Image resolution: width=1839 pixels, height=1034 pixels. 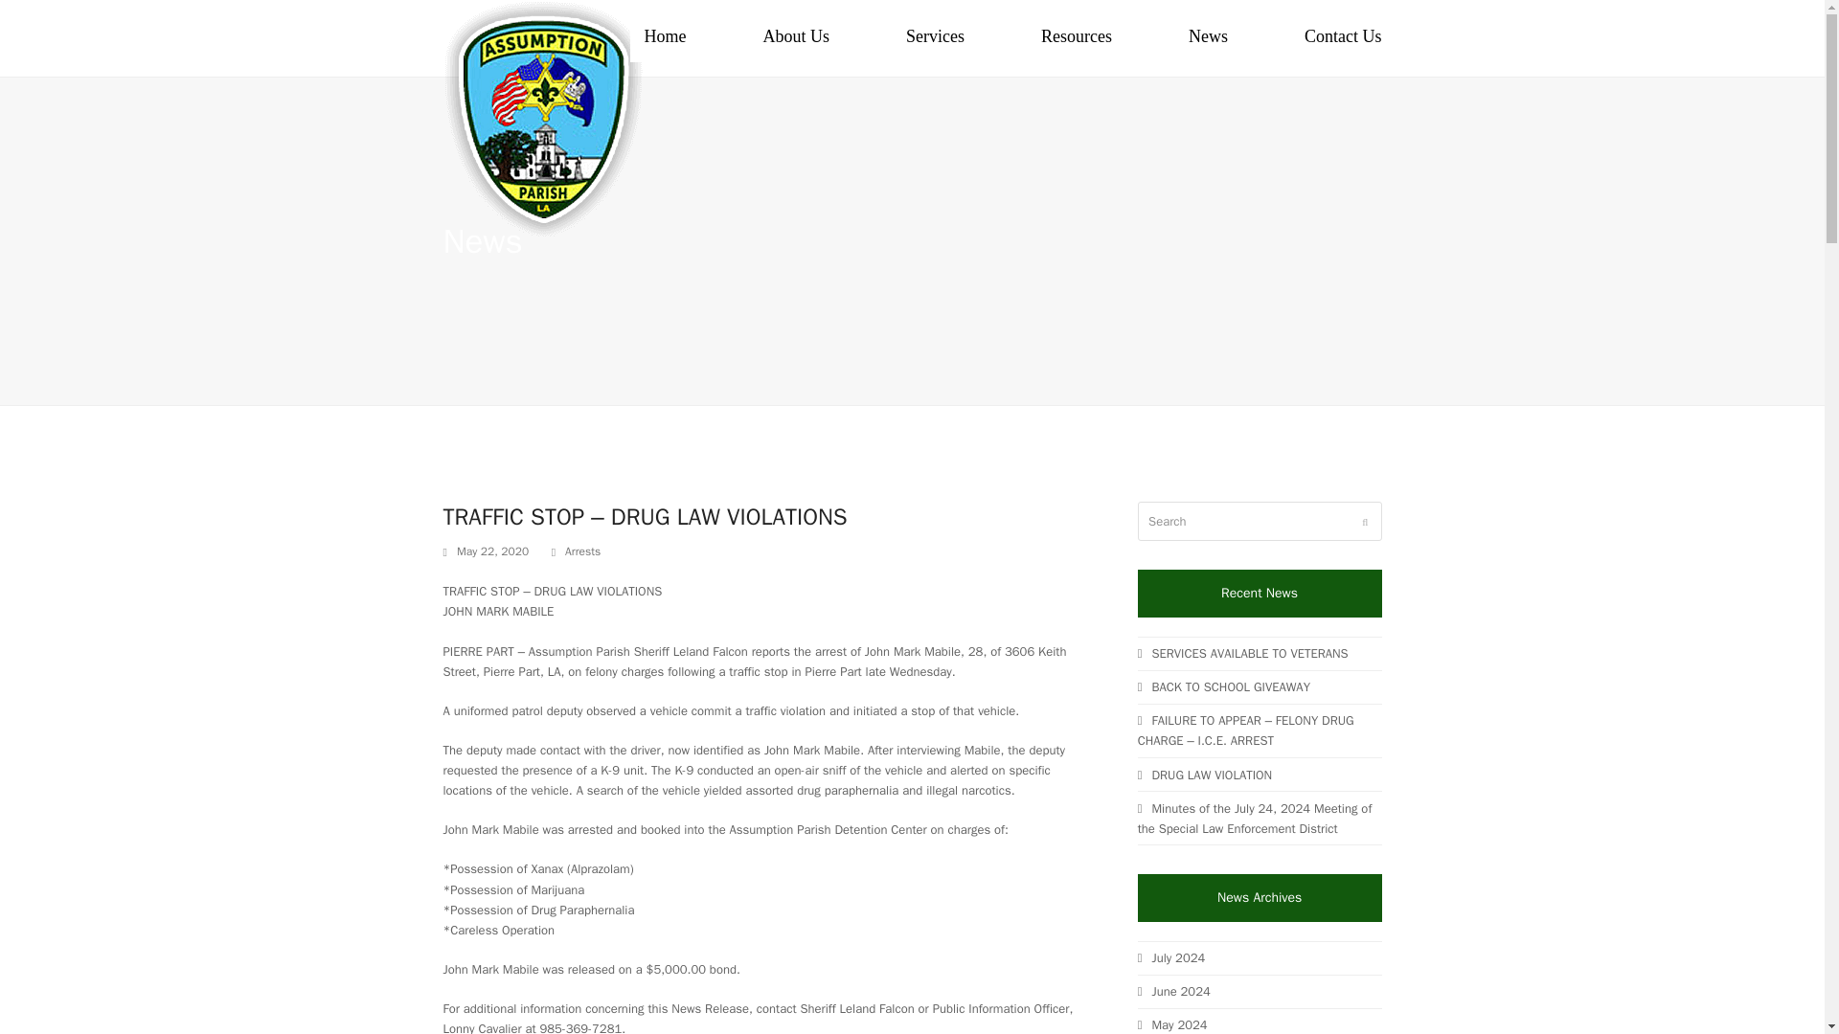 I want to click on Resources, so click(x=796, y=38).